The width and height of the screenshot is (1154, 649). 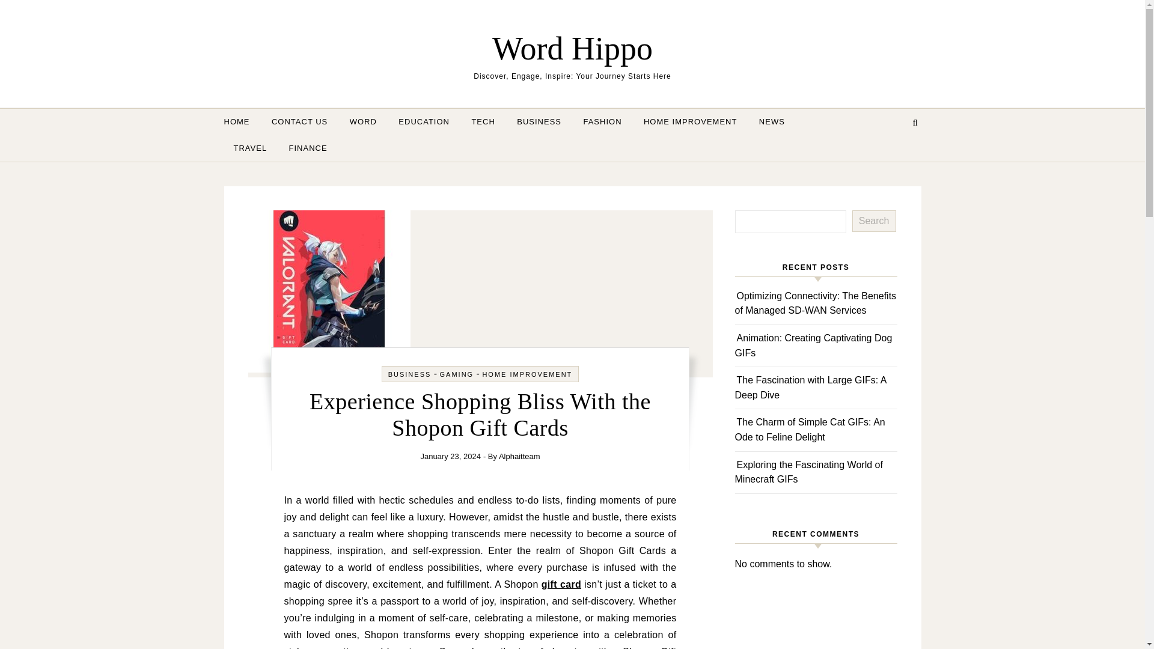 I want to click on gift card, so click(x=561, y=584).